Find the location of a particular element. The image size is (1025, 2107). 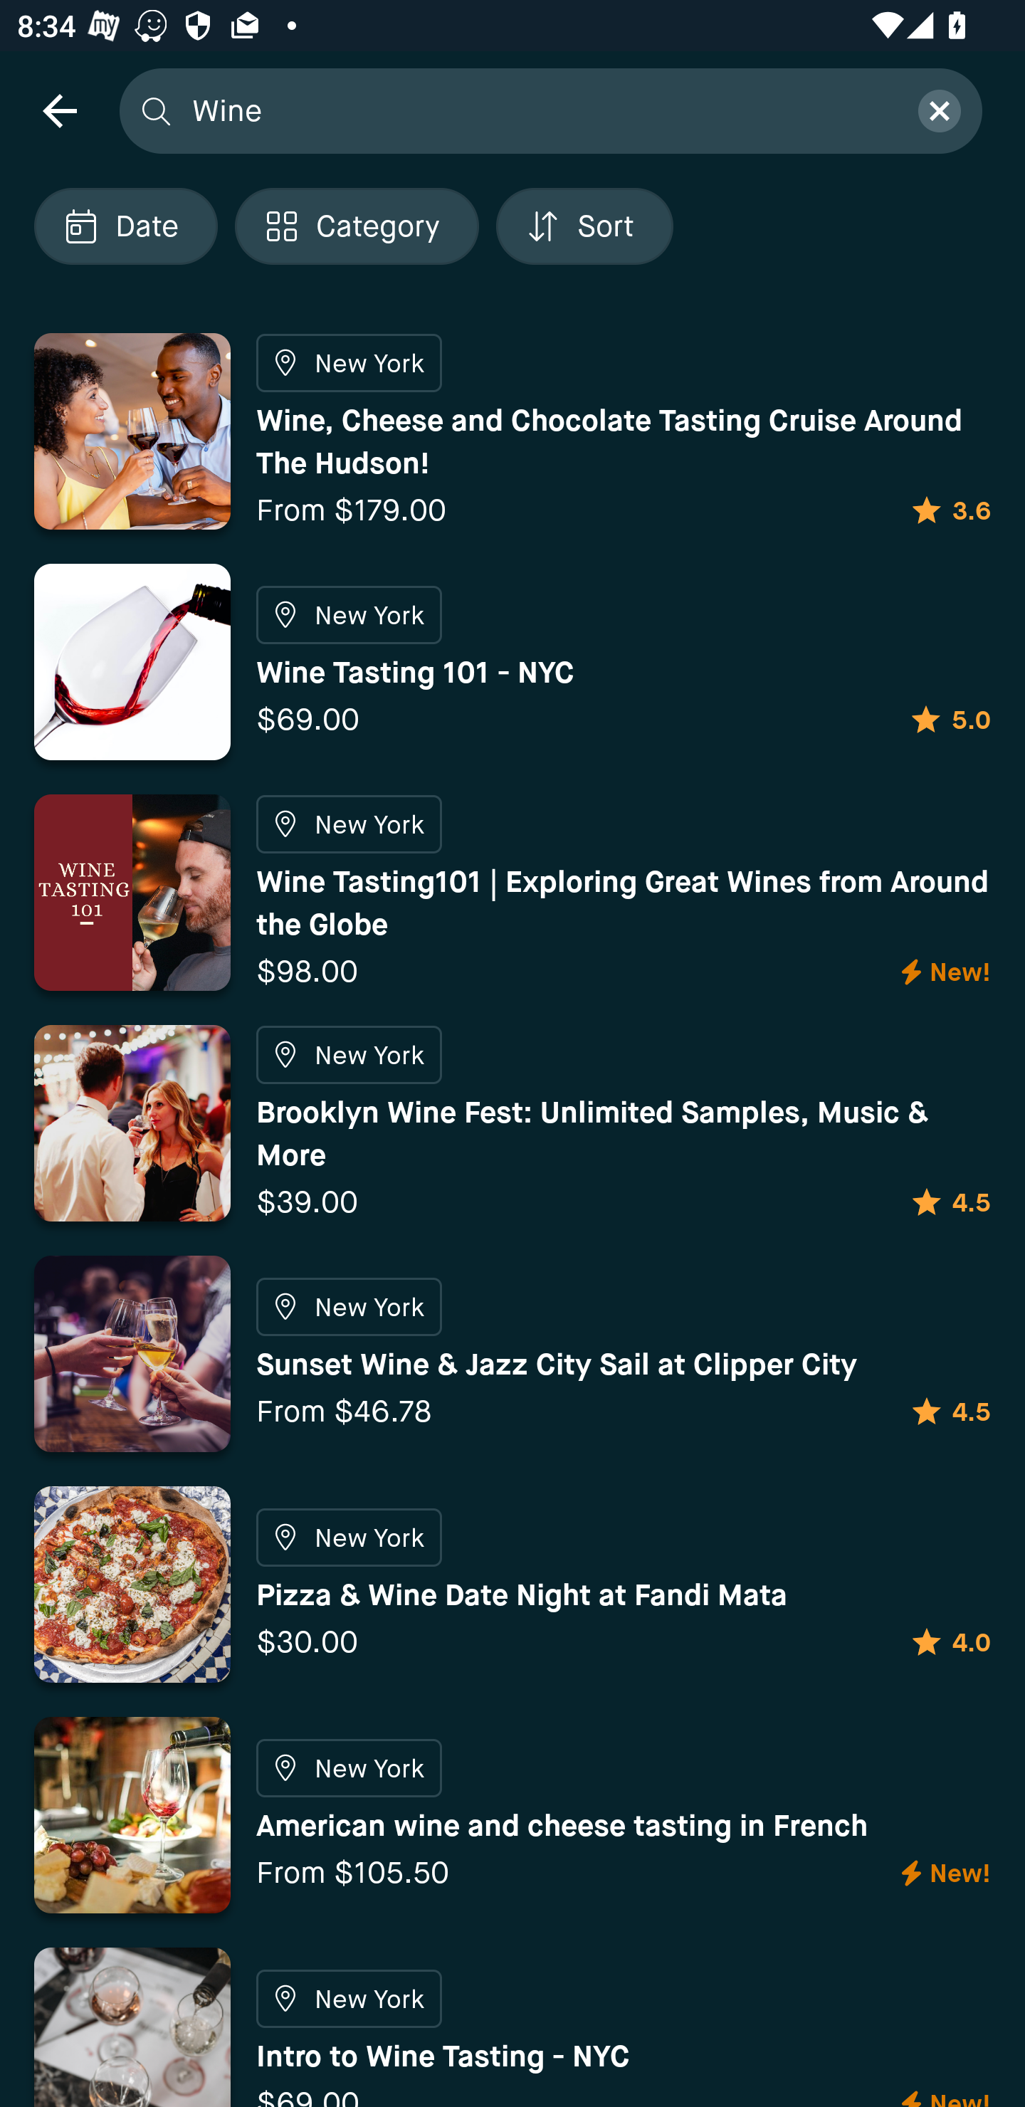

Wine is located at coordinates (540, 110).